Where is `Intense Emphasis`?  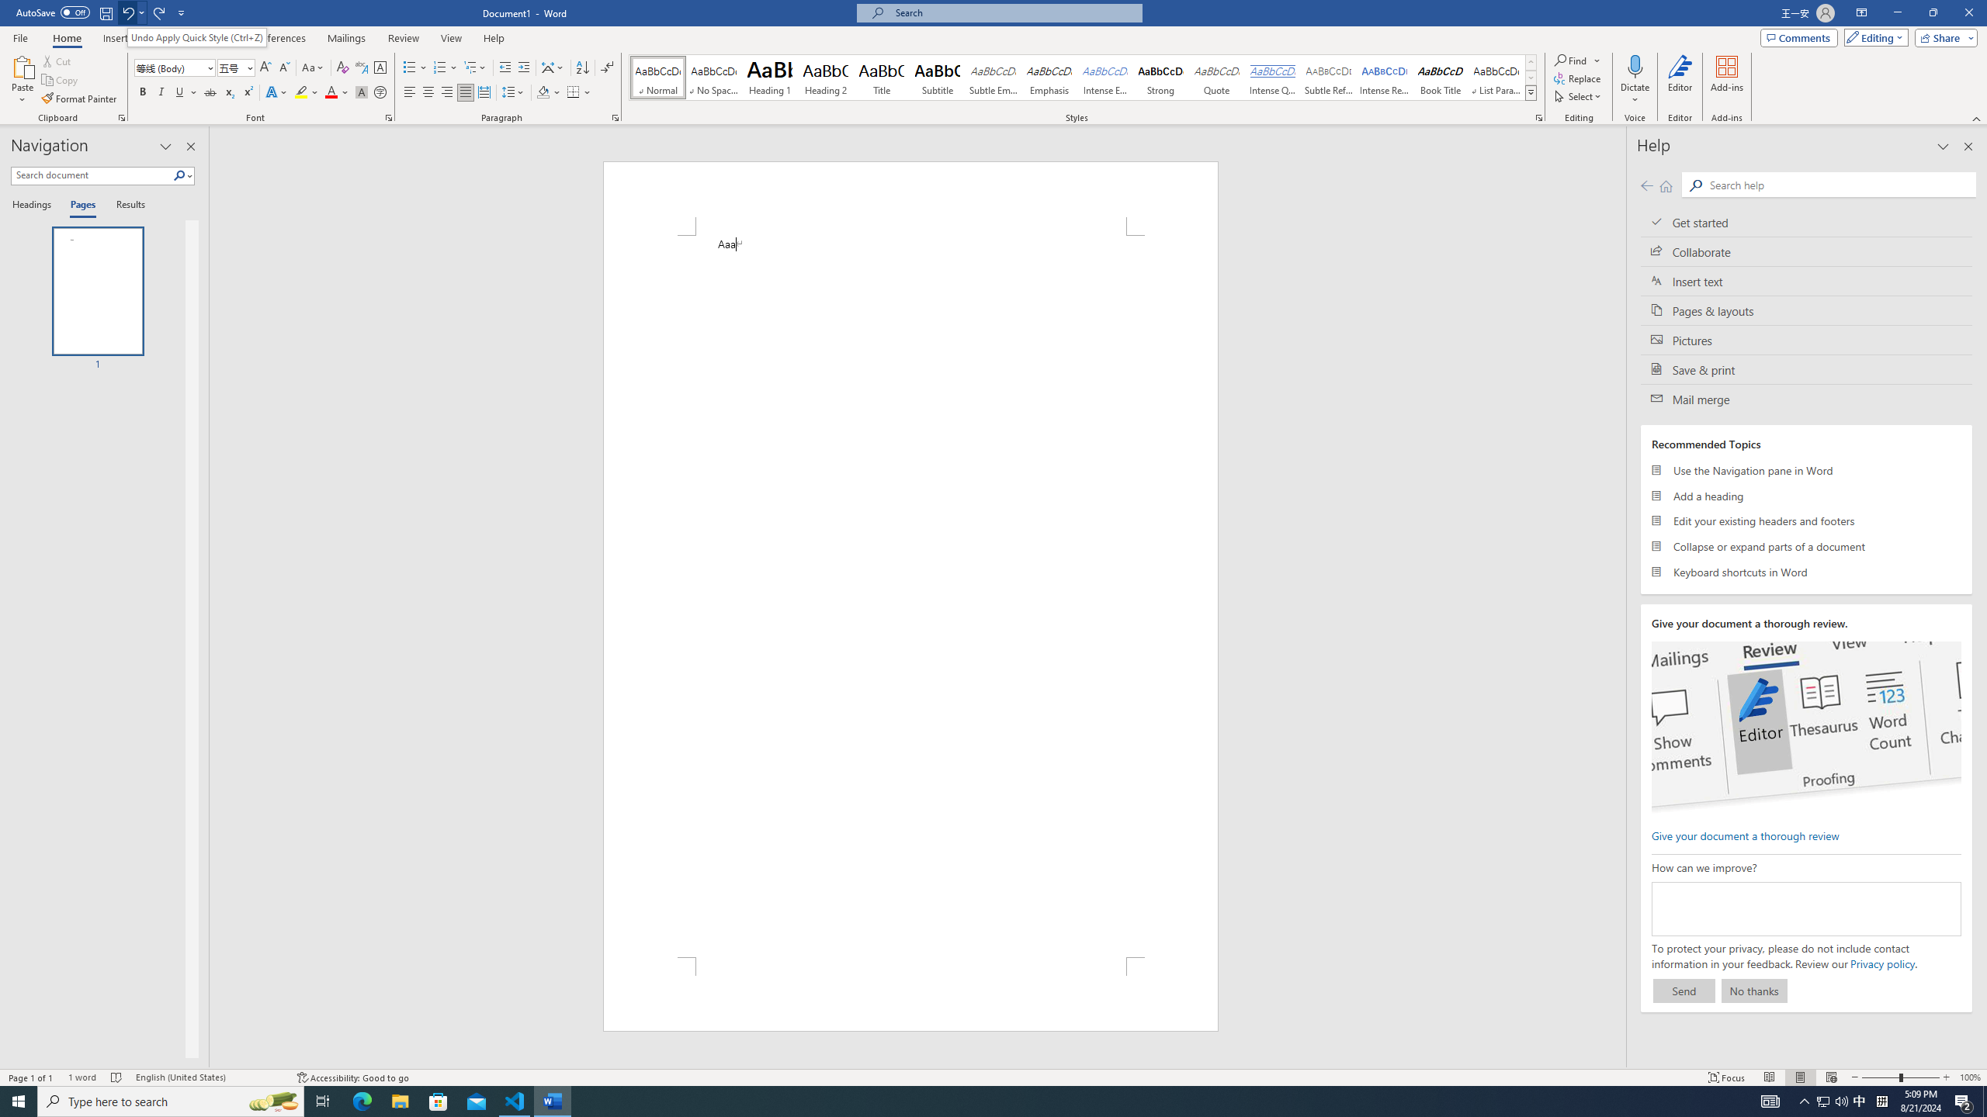 Intense Emphasis is located at coordinates (1104, 78).